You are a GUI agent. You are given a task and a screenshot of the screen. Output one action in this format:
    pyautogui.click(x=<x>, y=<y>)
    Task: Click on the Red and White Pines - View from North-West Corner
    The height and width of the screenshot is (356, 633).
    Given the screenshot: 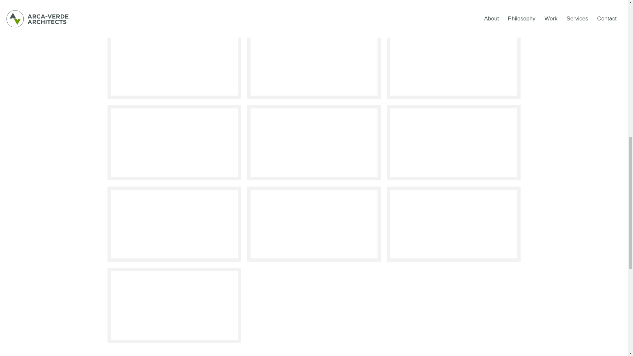 What is the action you would take?
    pyautogui.click(x=314, y=142)
    